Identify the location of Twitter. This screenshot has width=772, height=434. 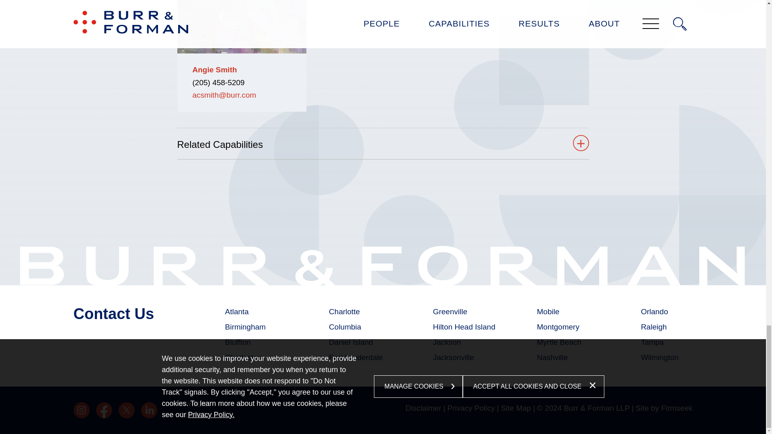
(126, 410).